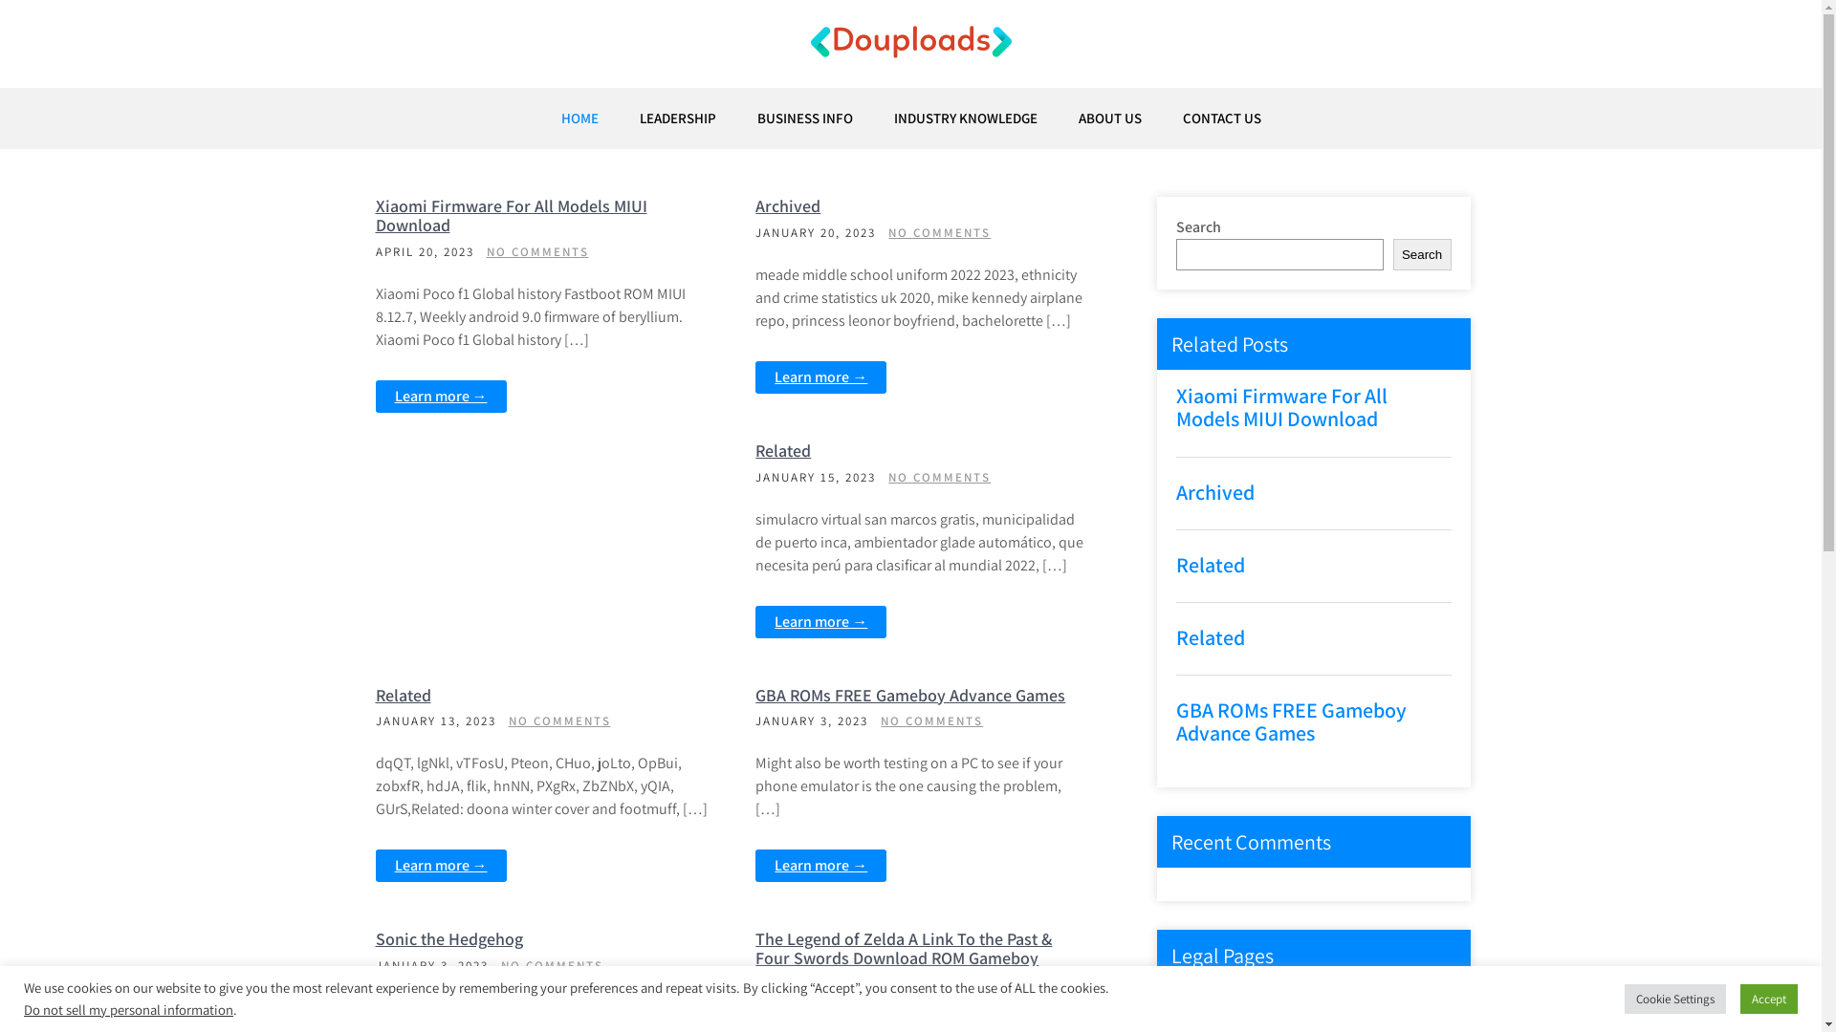 This screenshot has height=1032, width=1836. What do you see at coordinates (805, 118) in the screenshot?
I see `BUSINESS INFO` at bounding box center [805, 118].